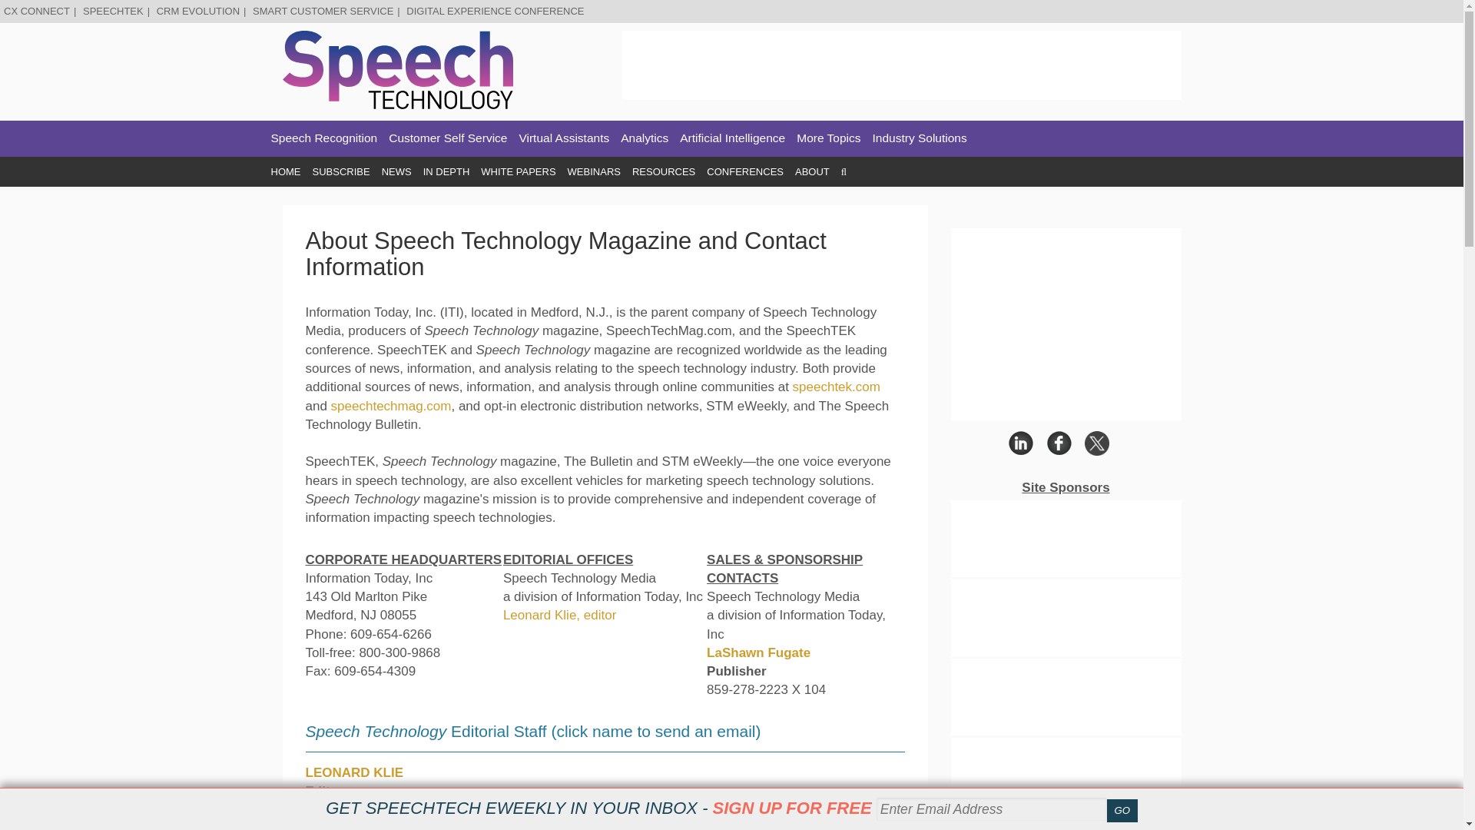 The image size is (1475, 830). Describe the element at coordinates (112, 11) in the screenshot. I see `SPEECHTEK` at that location.